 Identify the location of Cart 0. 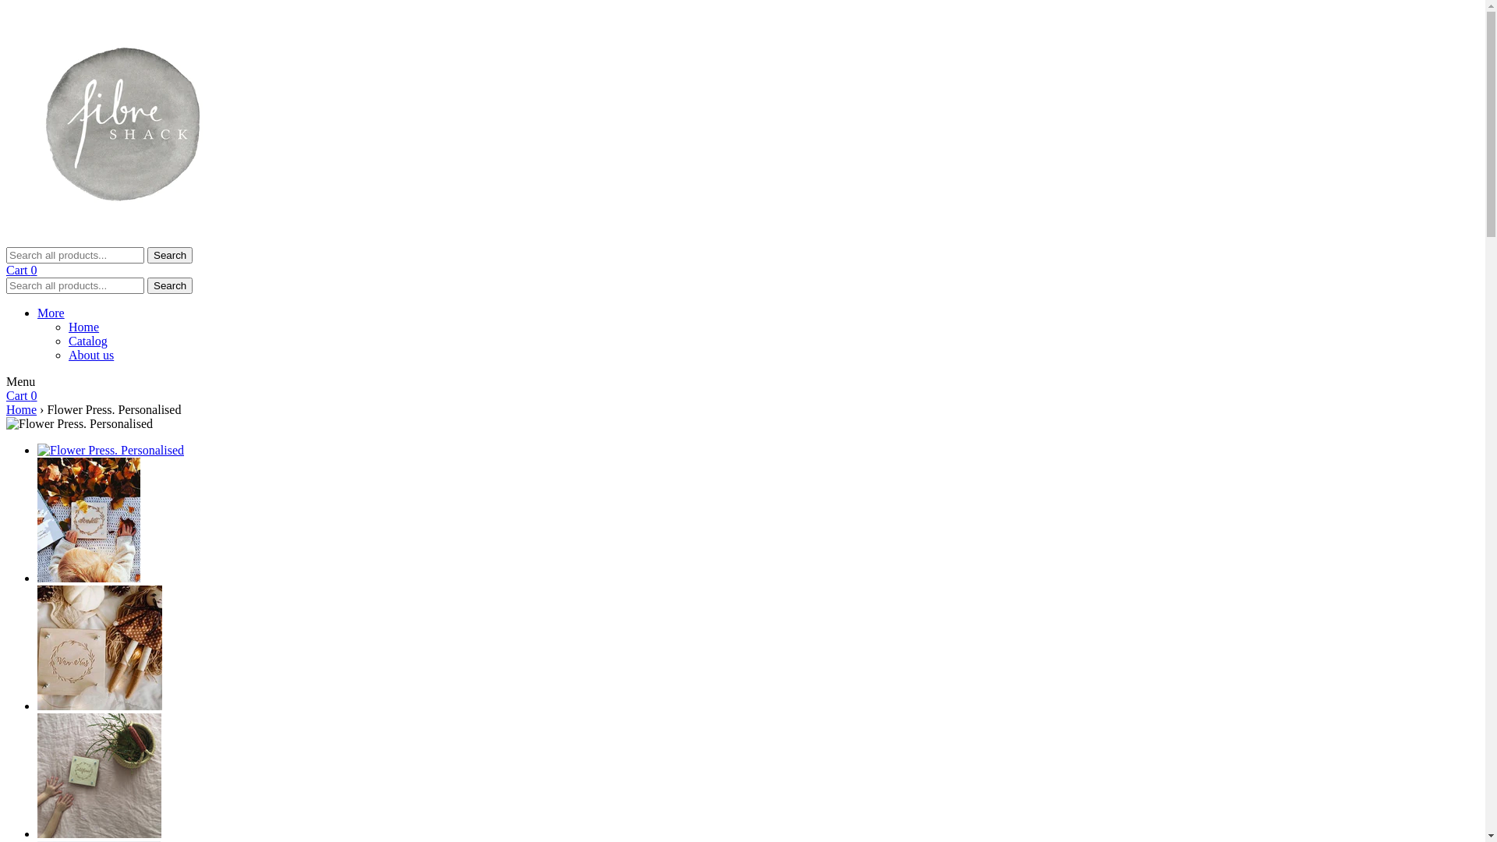
(22, 270).